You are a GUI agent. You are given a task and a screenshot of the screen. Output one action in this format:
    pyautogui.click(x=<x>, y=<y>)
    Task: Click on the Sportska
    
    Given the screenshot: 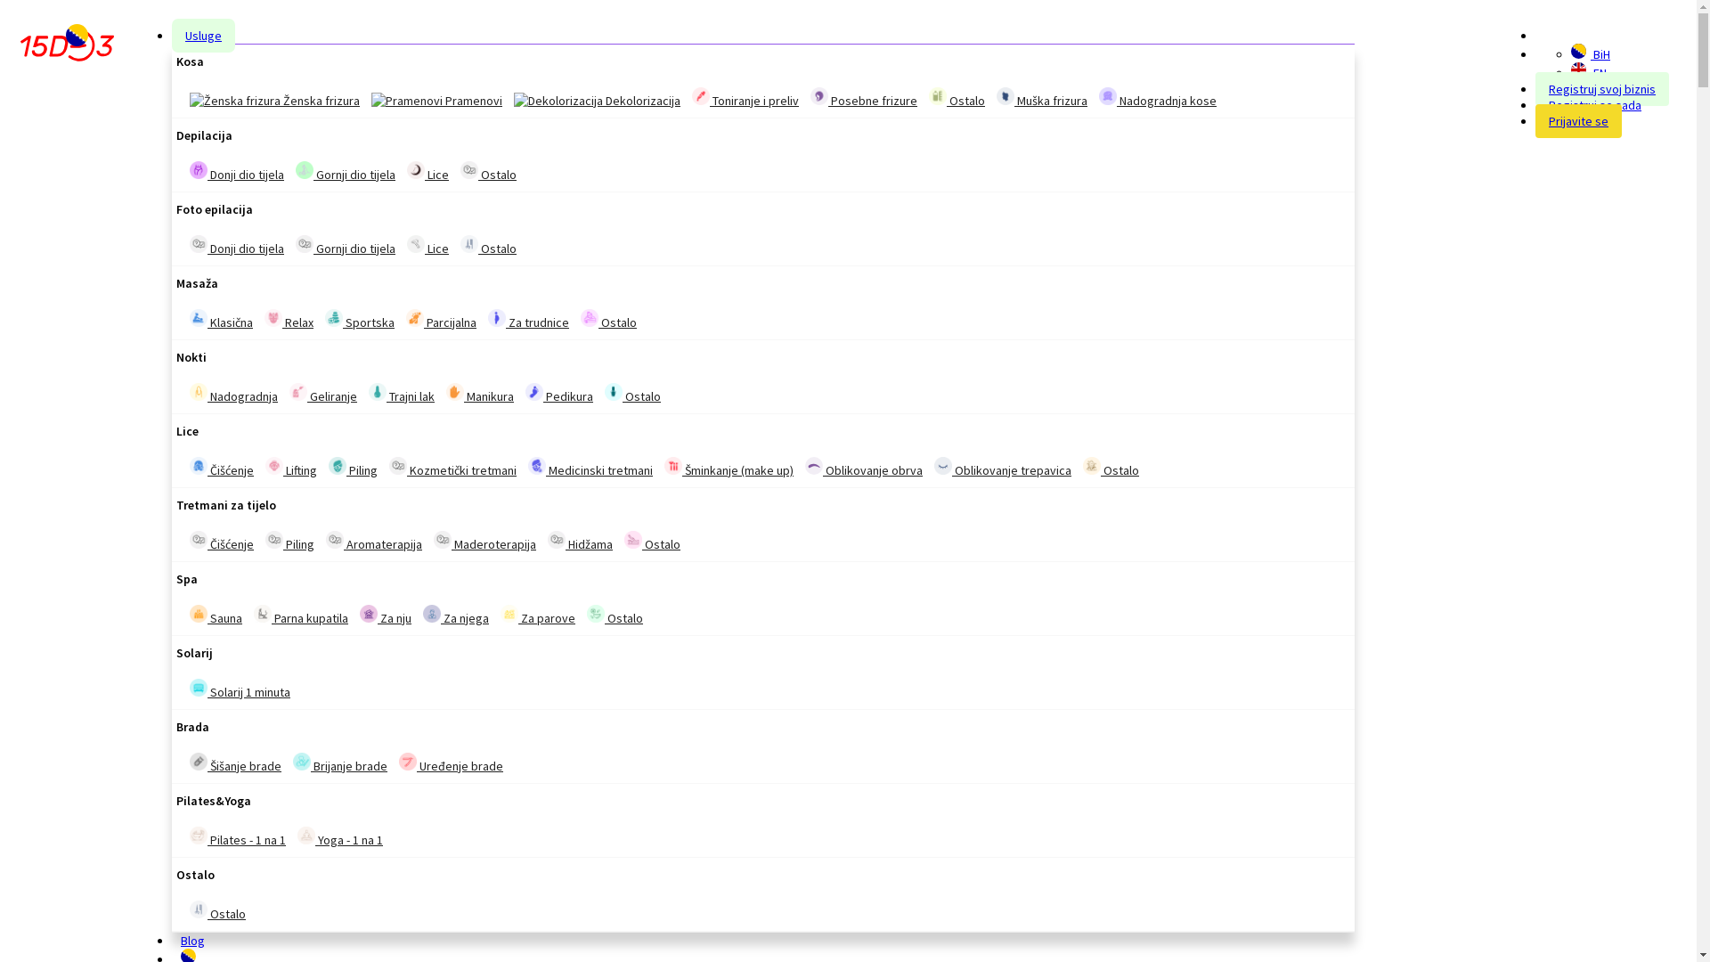 What is the action you would take?
    pyautogui.click(x=360, y=320)
    